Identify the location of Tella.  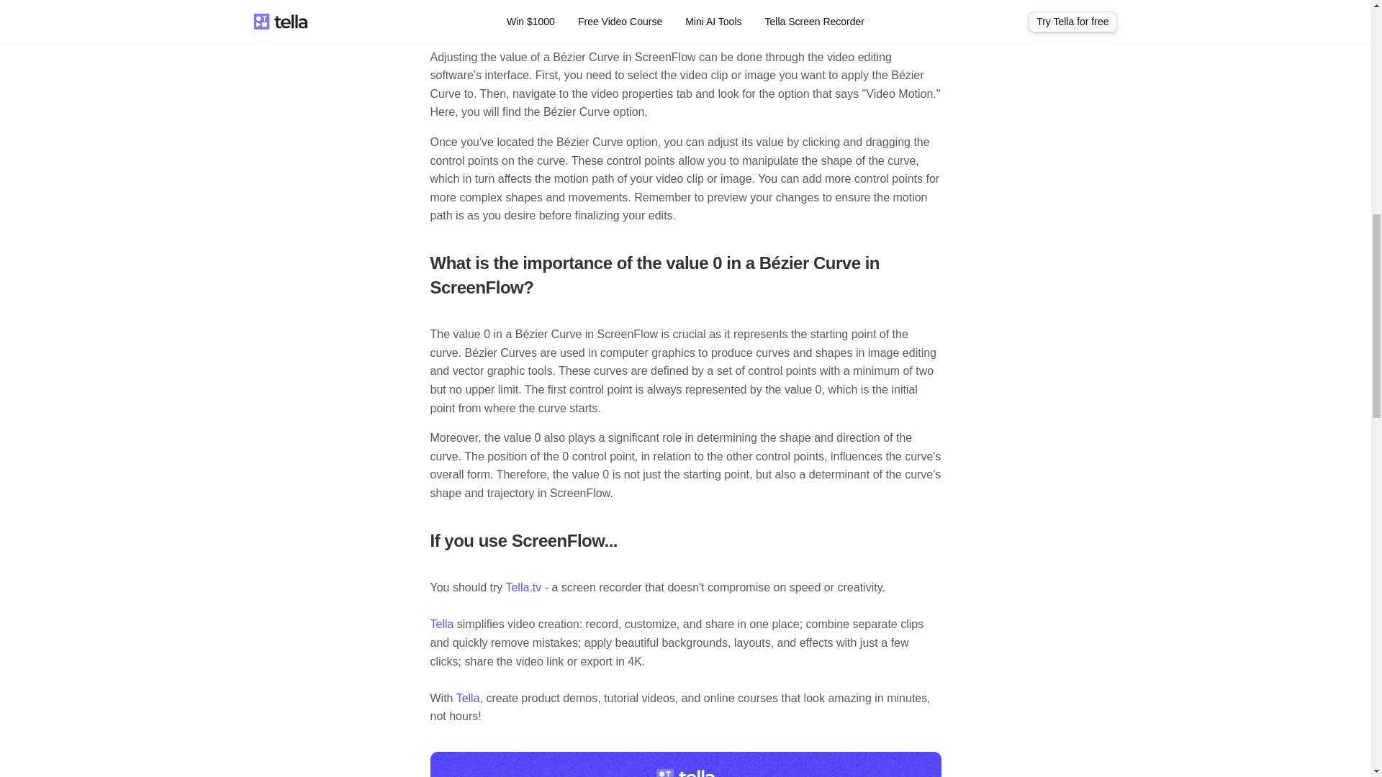
(468, 698).